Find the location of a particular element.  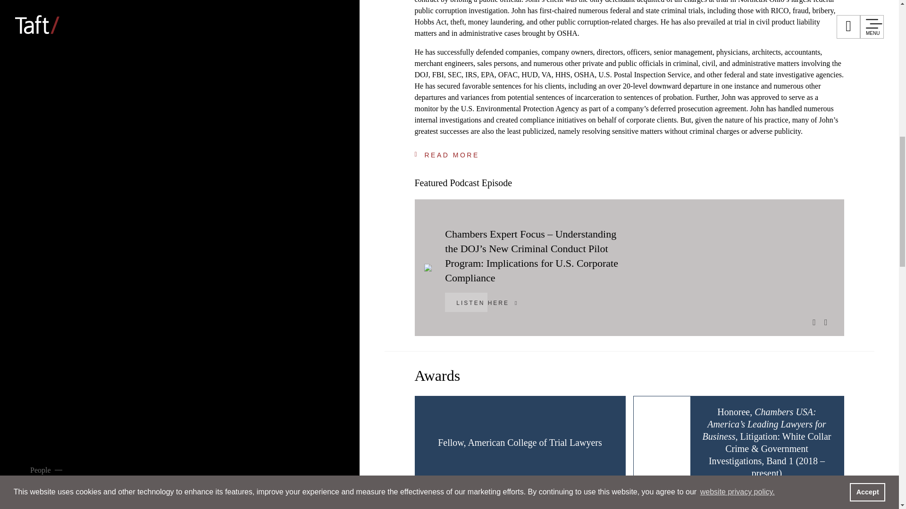

Privacy is located at coordinates (624, 379).